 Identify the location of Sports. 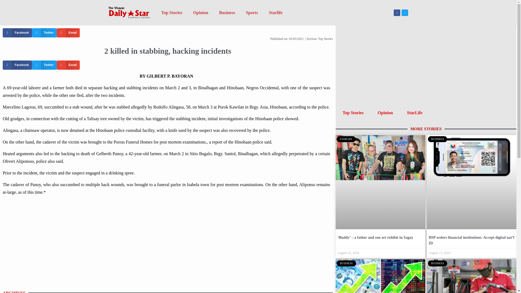
(252, 12).